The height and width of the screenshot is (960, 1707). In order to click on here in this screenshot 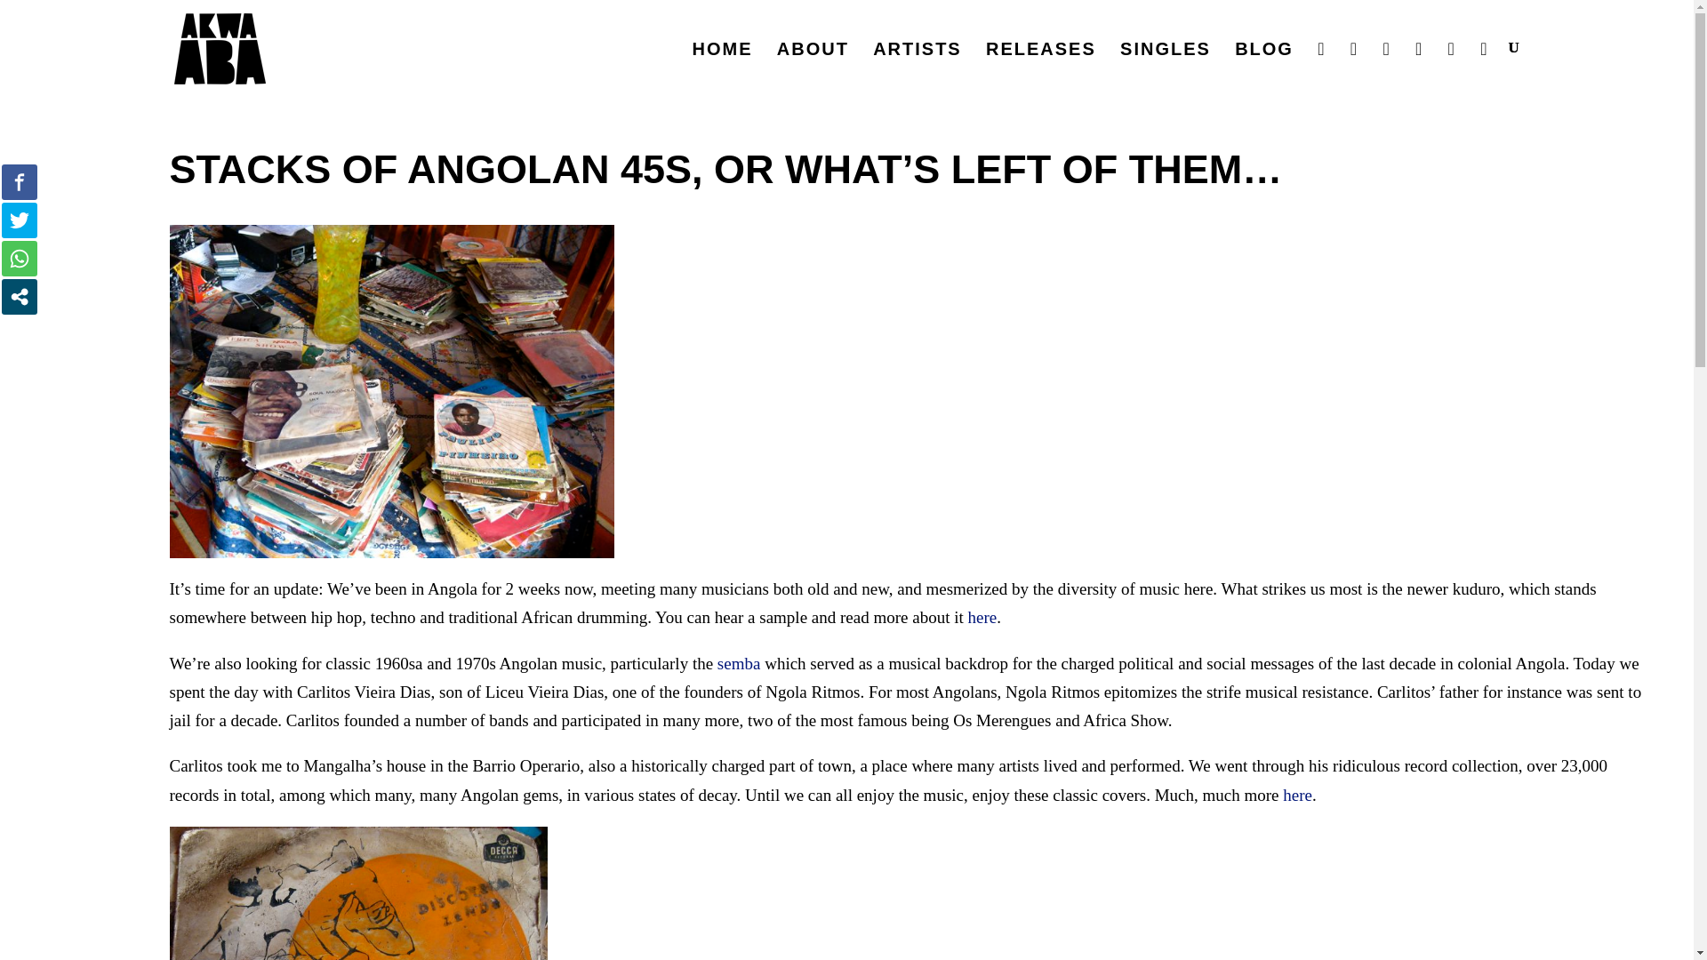, I will do `click(1298, 795)`.